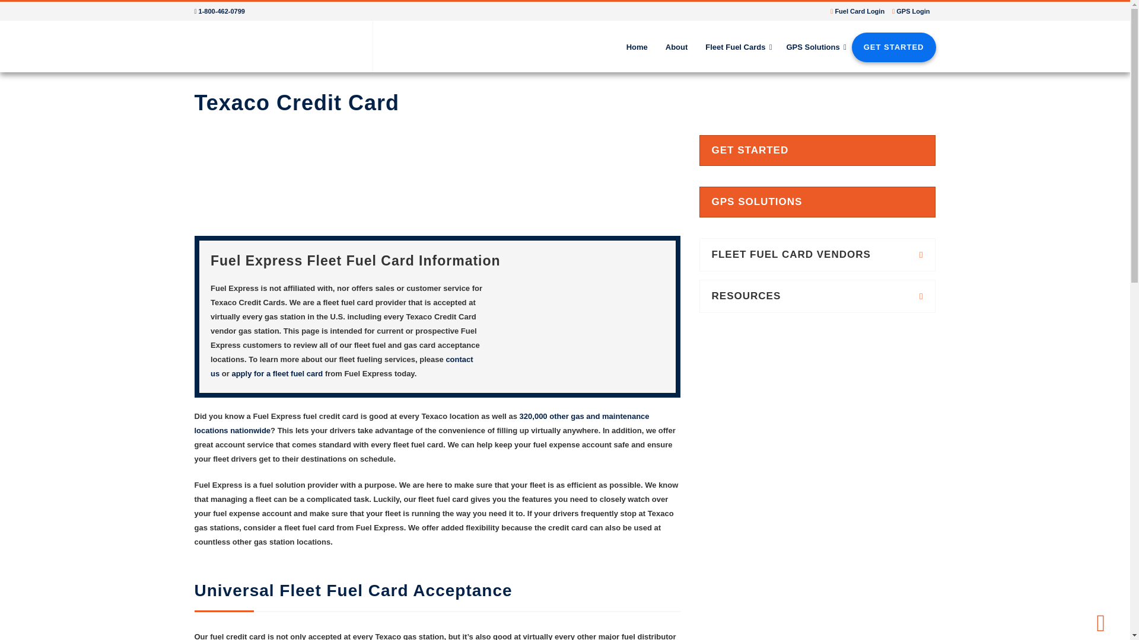  What do you see at coordinates (736, 47) in the screenshot?
I see `Fleet Fuel Cards` at bounding box center [736, 47].